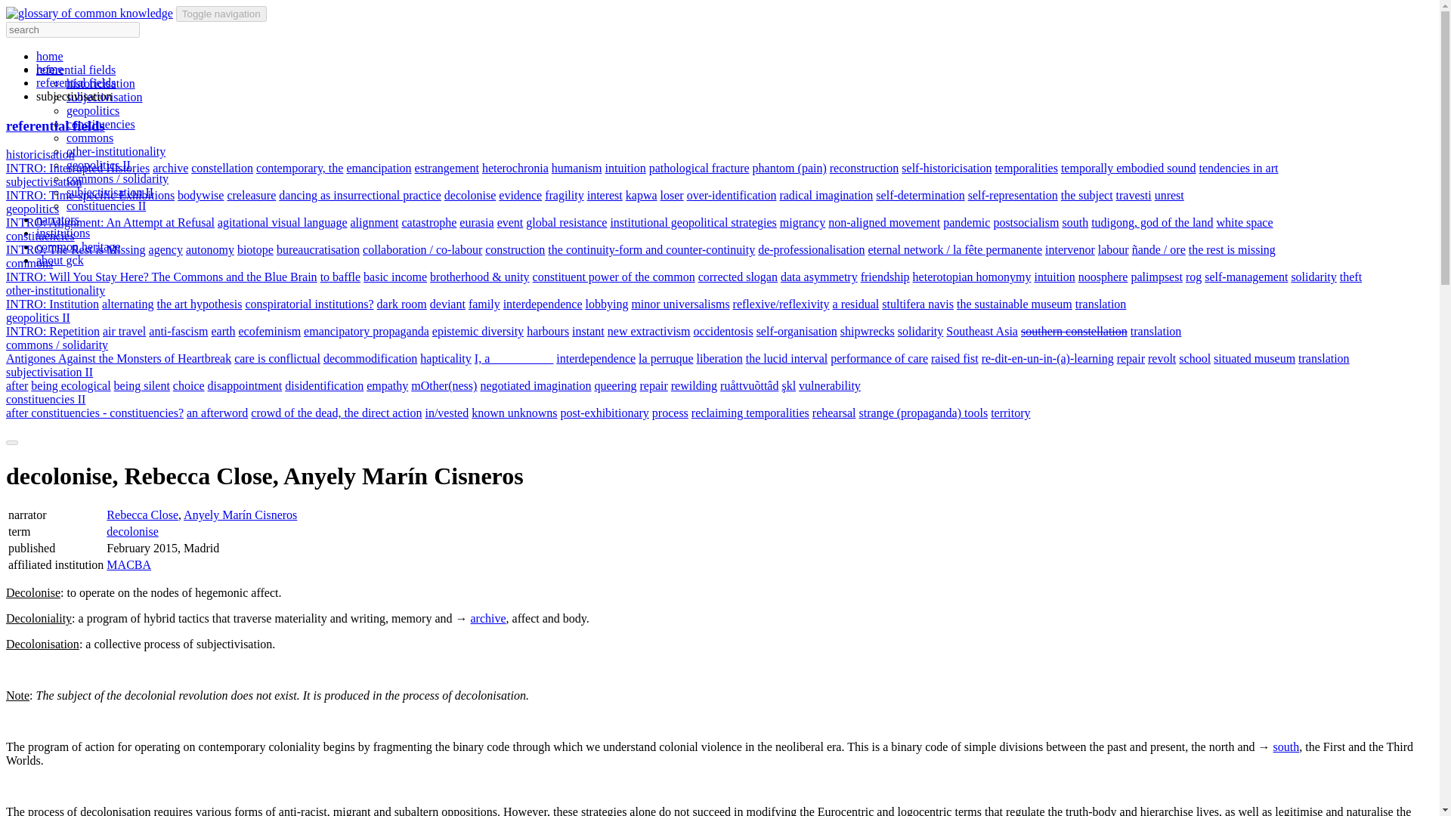 Image resolution: width=1451 pixels, height=816 pixels. I want to click on pathological fracture, so click(699, 168).